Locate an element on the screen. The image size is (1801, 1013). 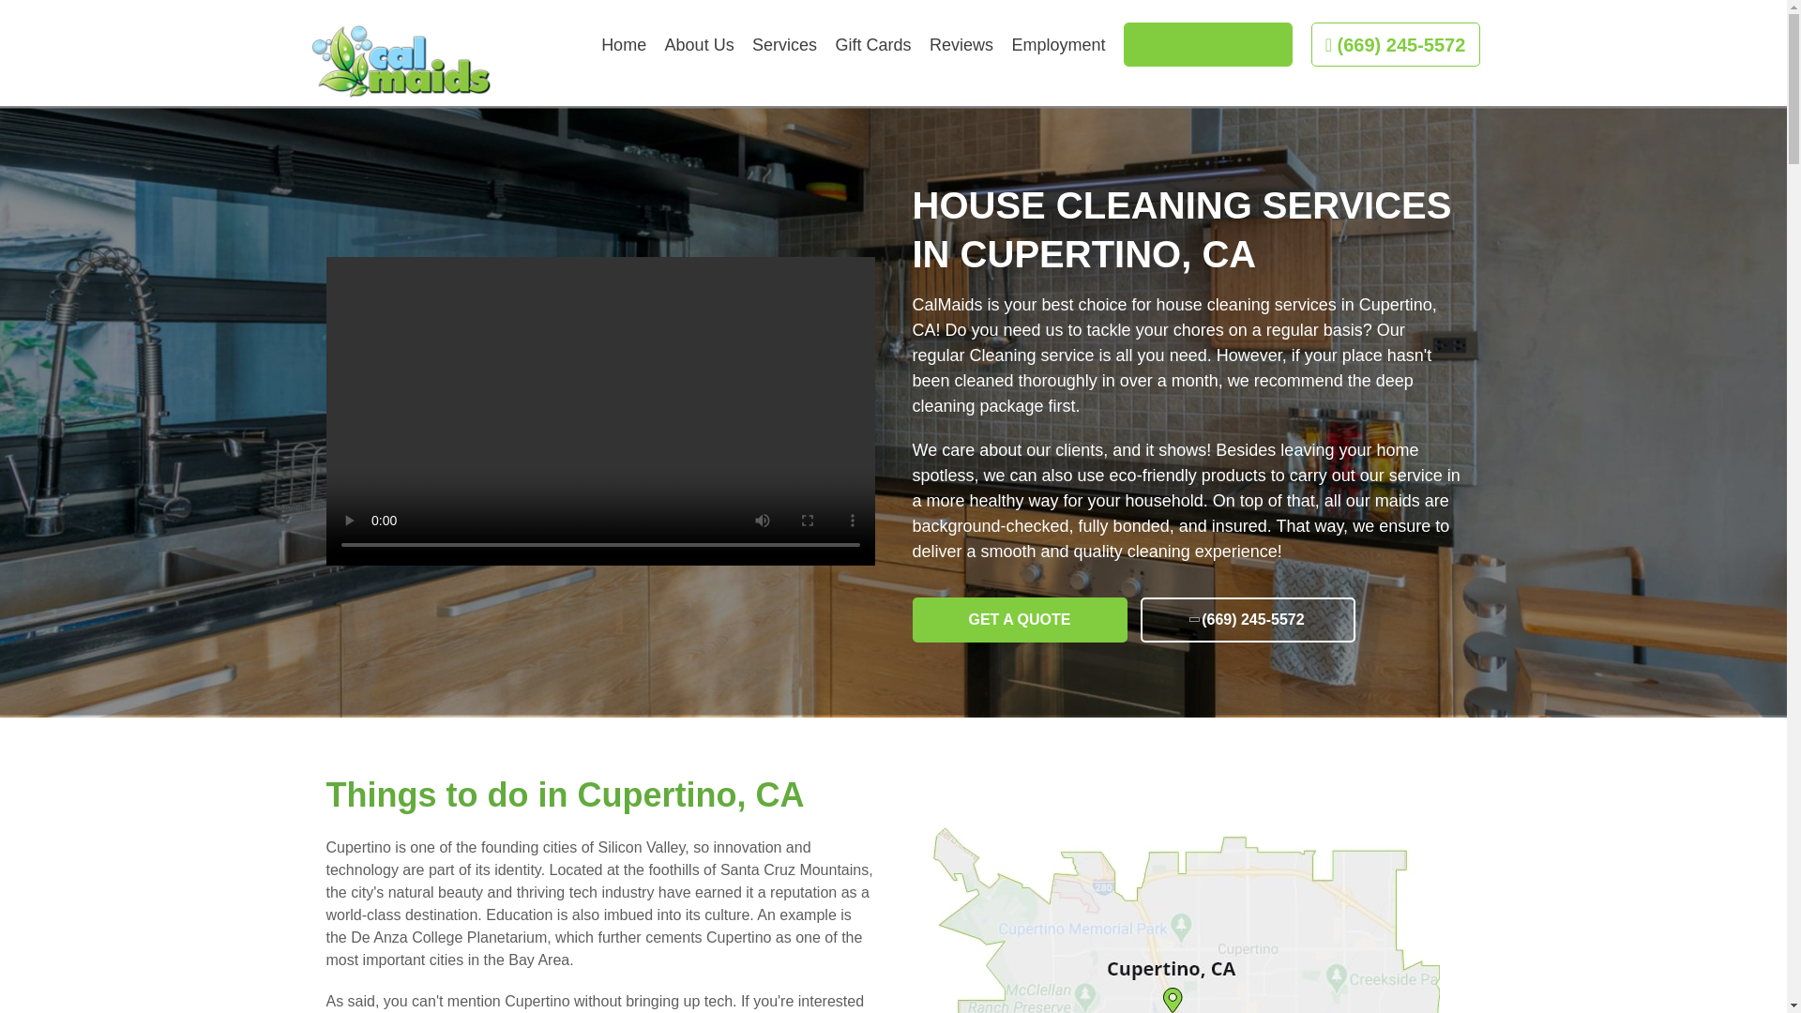
GET A QUOTE is located at coordinates (1019, 619).